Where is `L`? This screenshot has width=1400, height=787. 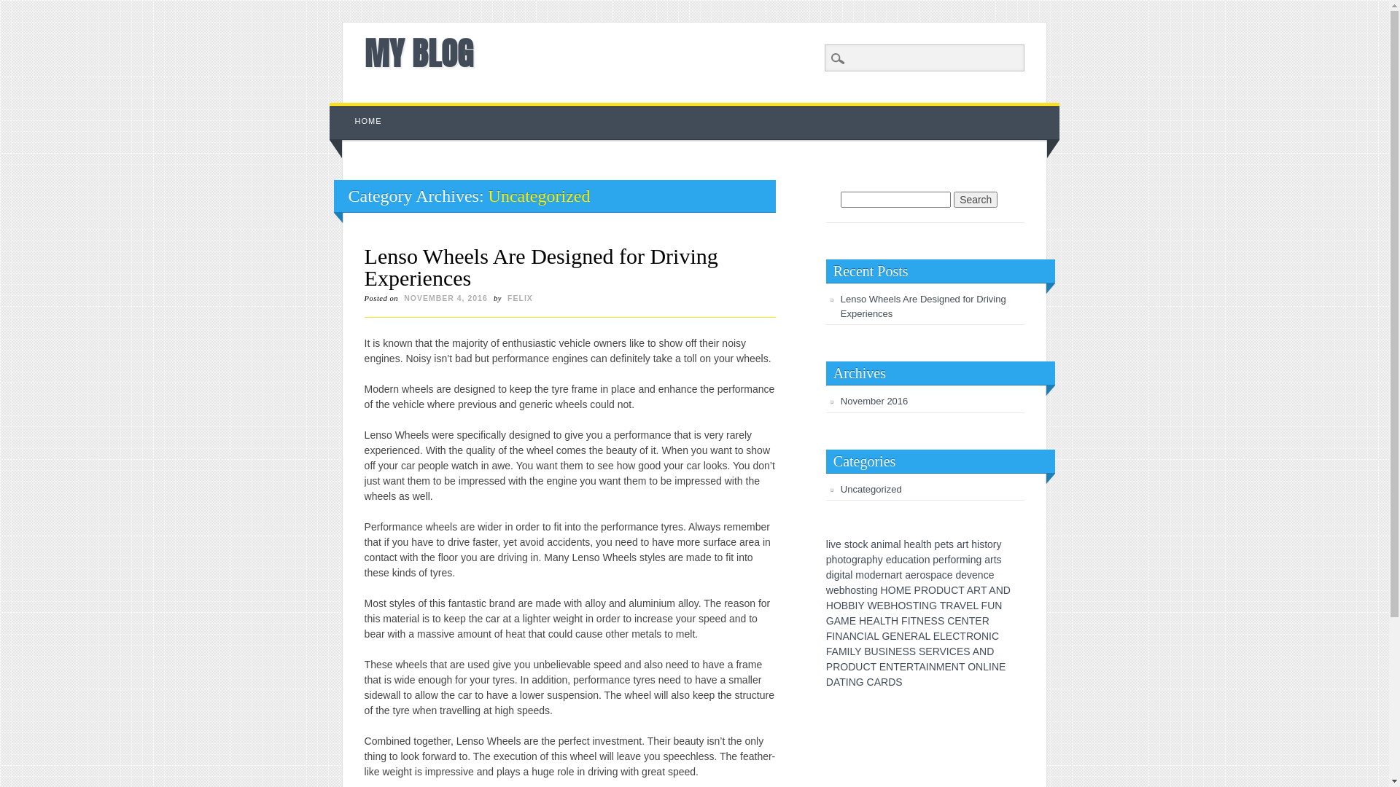
L is located at coordinates (882, 621).